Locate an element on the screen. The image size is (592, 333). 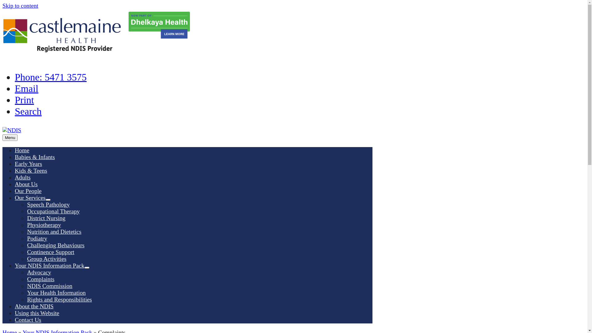
Show sub menu for Our Services is located at coordinates (48, 200).